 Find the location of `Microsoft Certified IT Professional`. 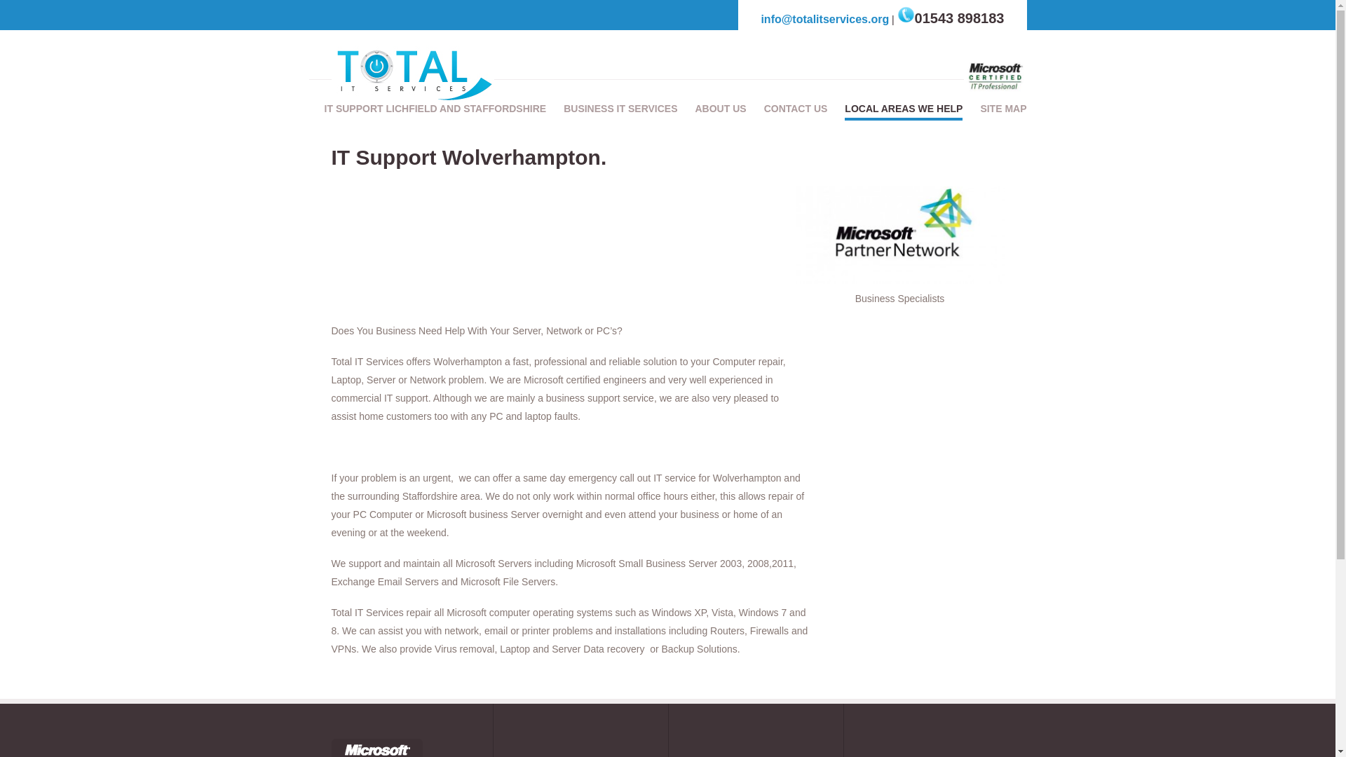

Microsoft Certified IT Professional is located at coordinates (994, 76).